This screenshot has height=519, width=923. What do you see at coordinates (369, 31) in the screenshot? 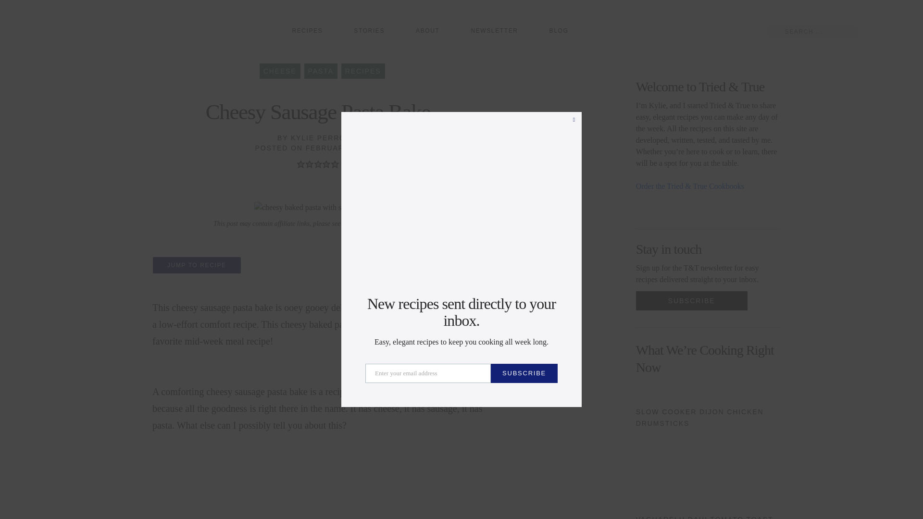
I see `STORIES` at bounding box center [369, 31].